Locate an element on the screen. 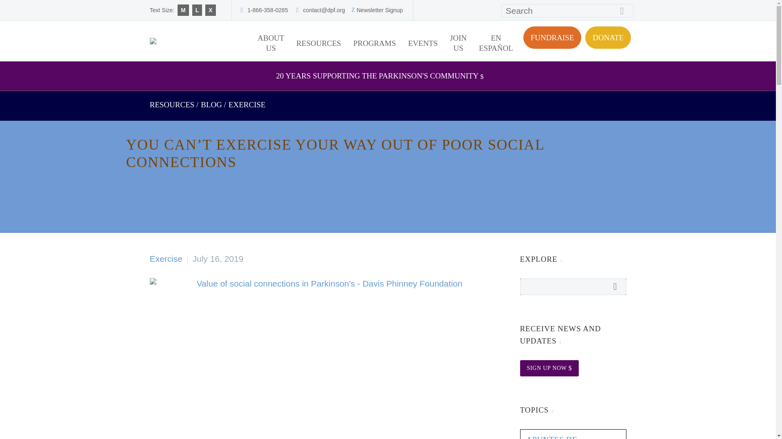  1-866-358-0285 is located at coordinates (268, 10).